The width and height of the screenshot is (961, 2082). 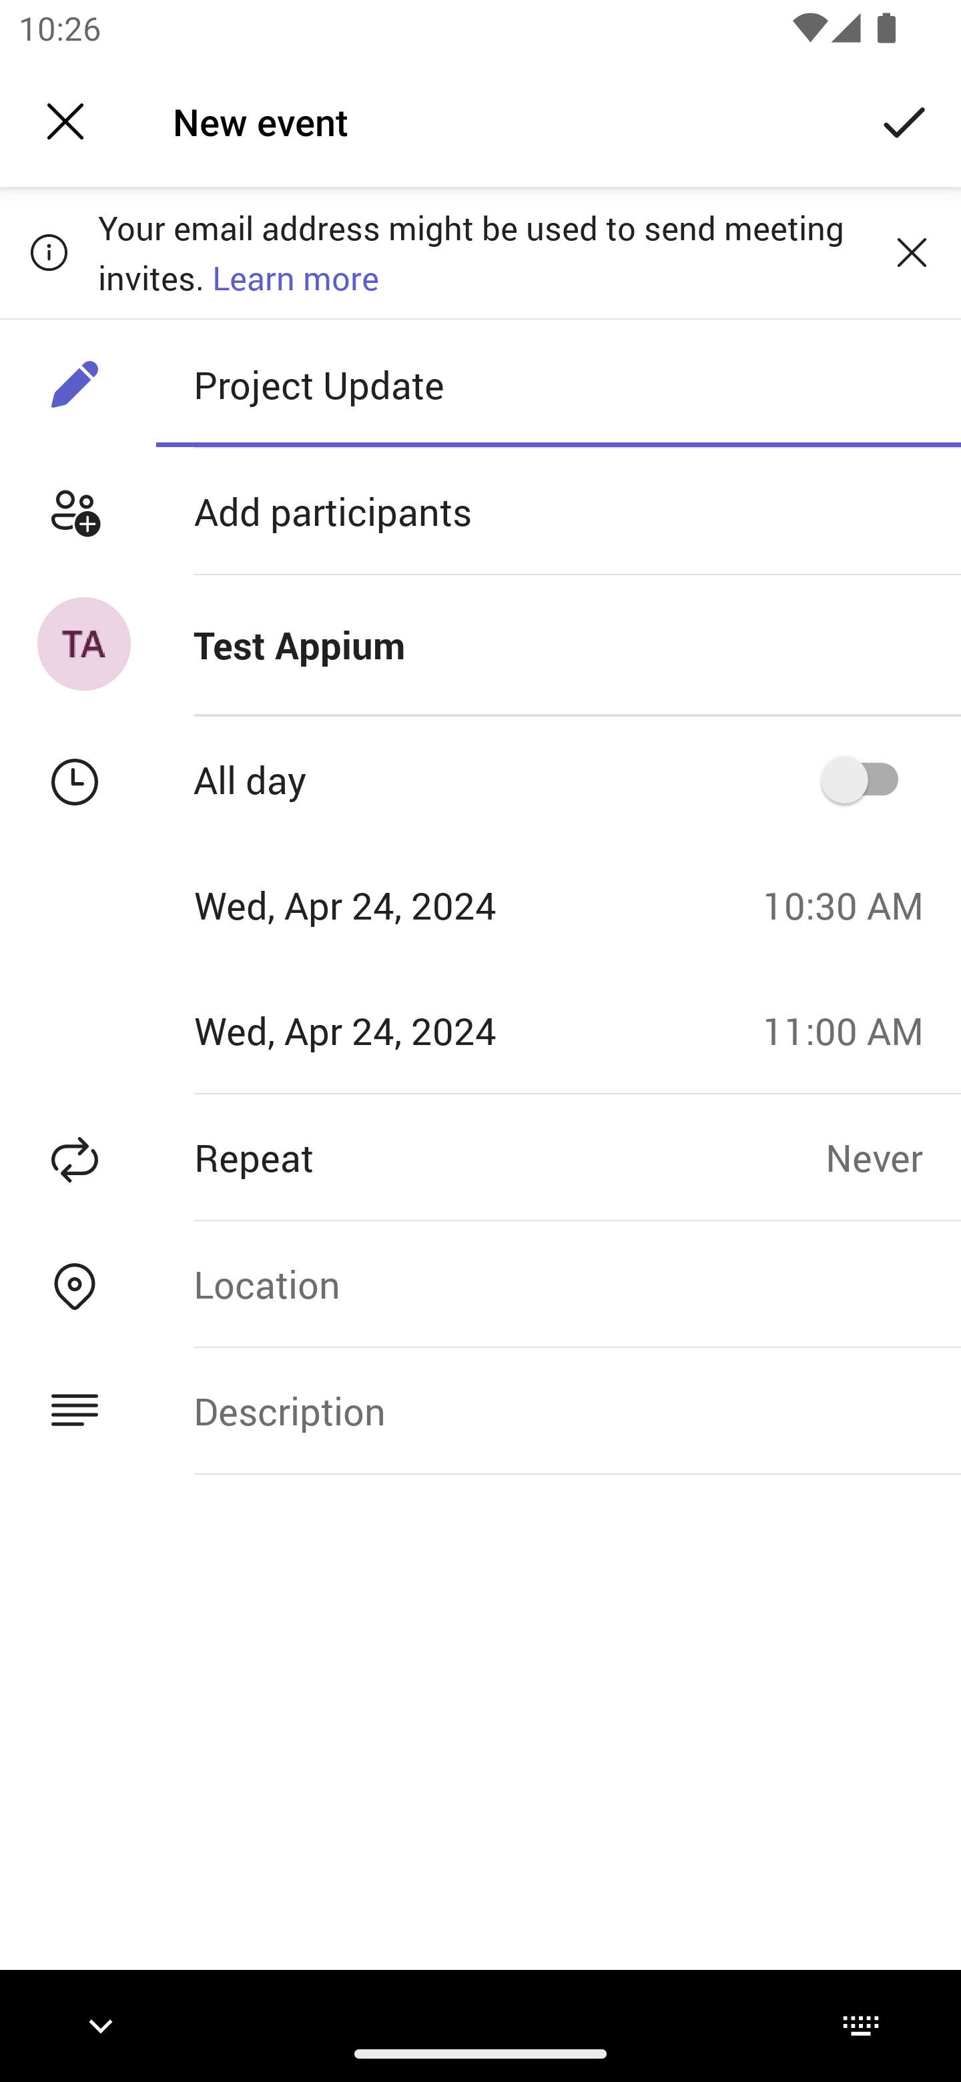 I want to click on Back, so click(x=65, y=121).